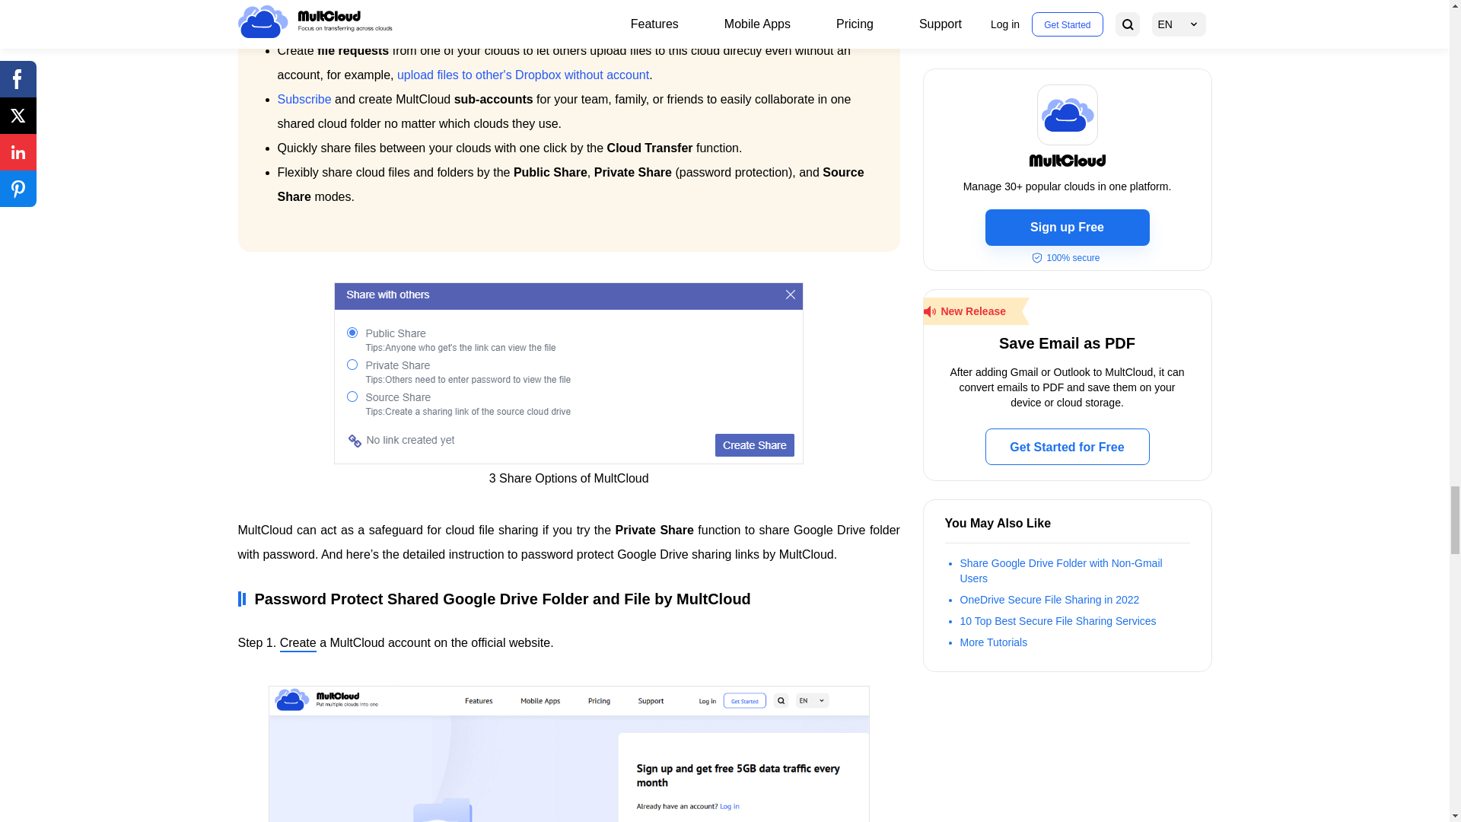 This screenshot has width=1461, height=822. Describe the element at coordinates (523, 75) in the screenshot. I see `upload files to other's Dropbox without account` at that location.